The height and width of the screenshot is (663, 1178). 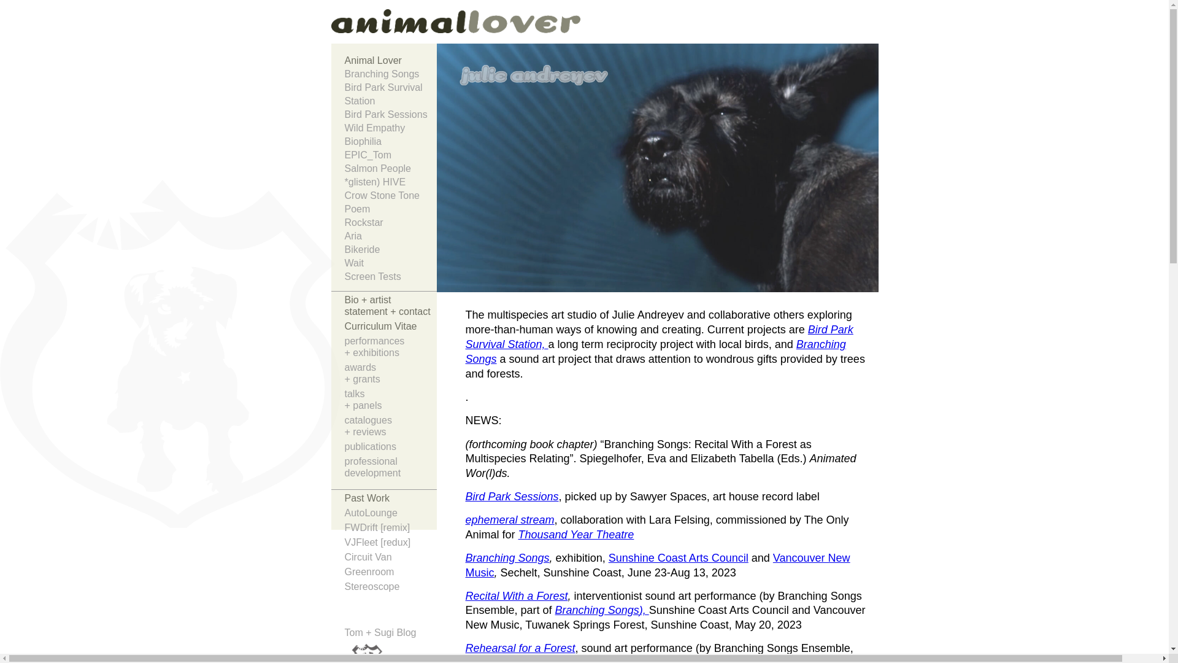 I want to click on Circuit Van, so click(x=391, y=559).